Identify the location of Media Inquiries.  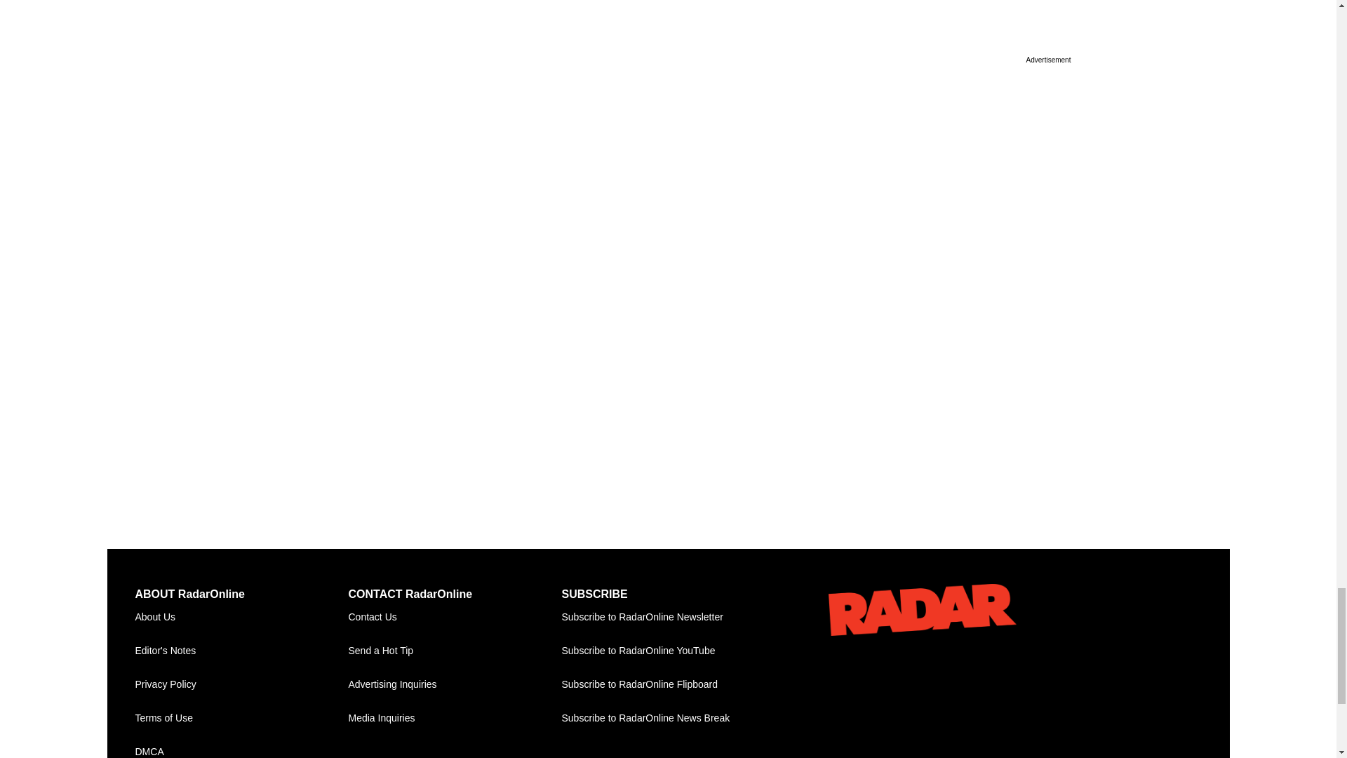
(455, 719).